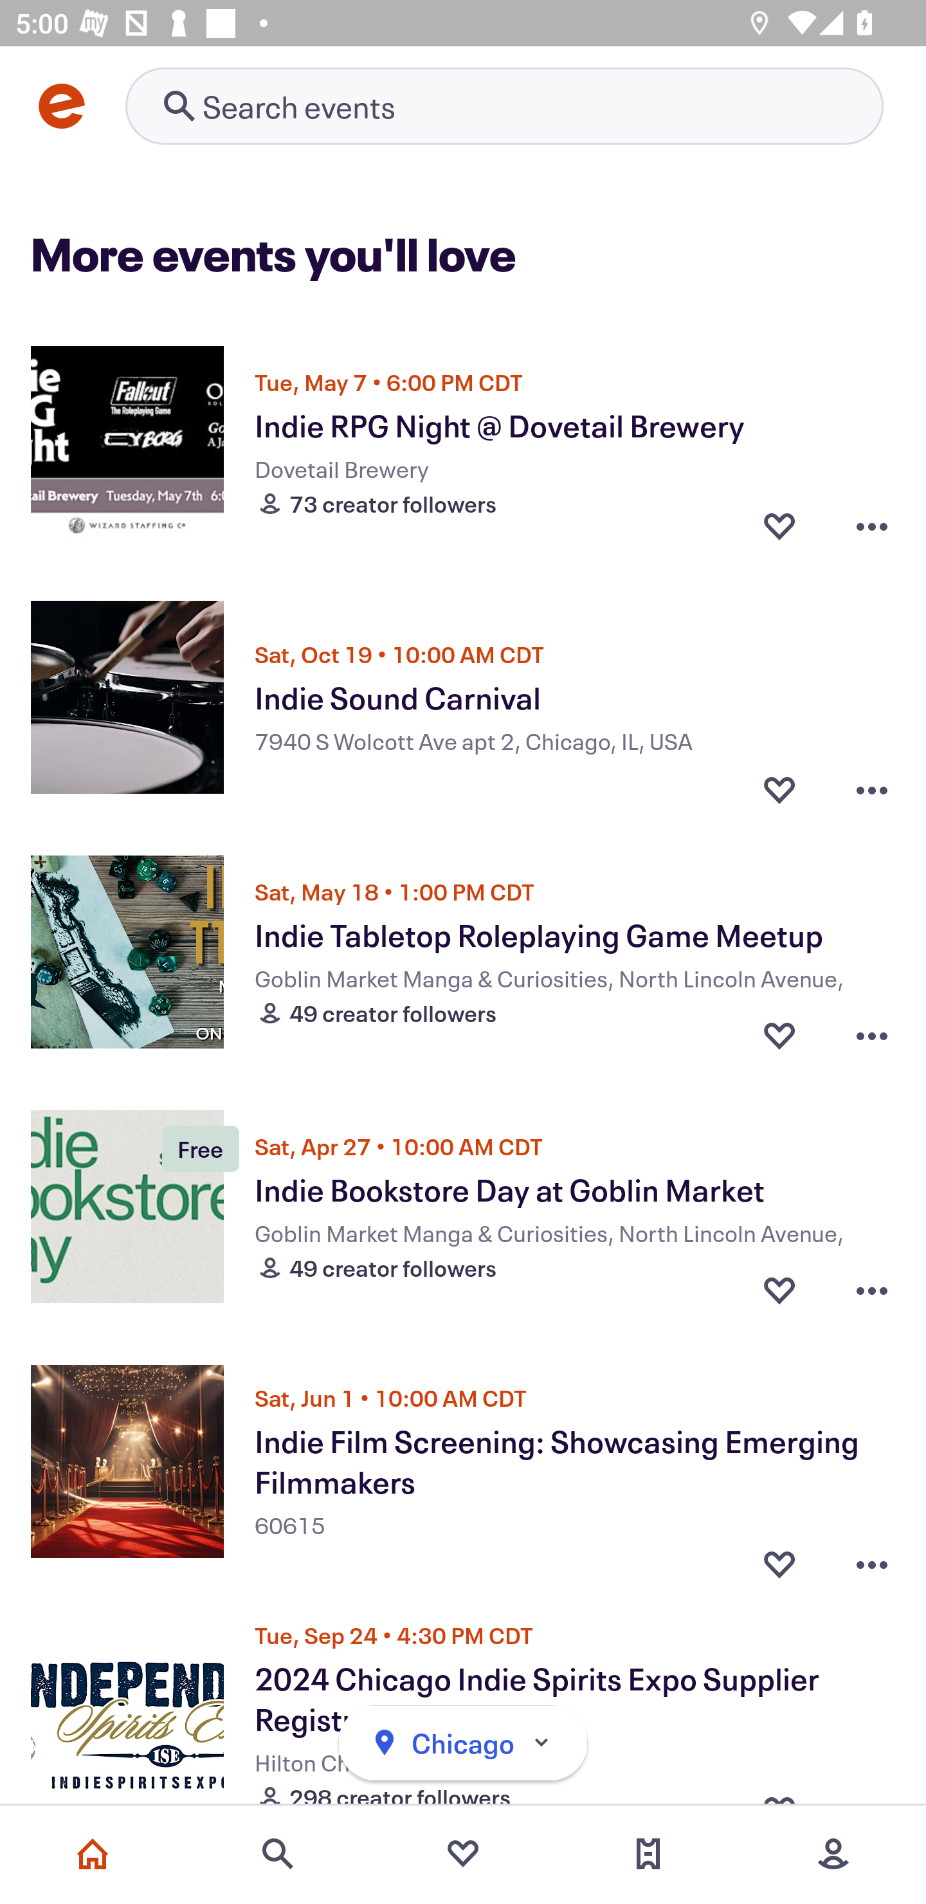 The height and width of the screenshot is (1904, 926). I want to click on Favorite button, so click(779, 1034).